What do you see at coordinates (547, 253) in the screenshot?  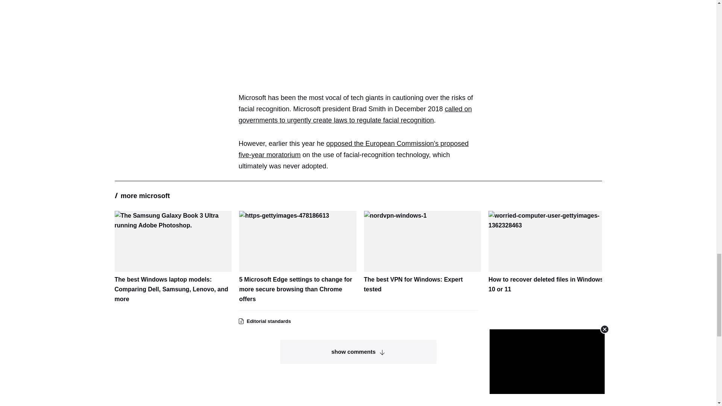 I see `How to recover deleted files in Windows 10 or 11` at bounding box center [547, 253].